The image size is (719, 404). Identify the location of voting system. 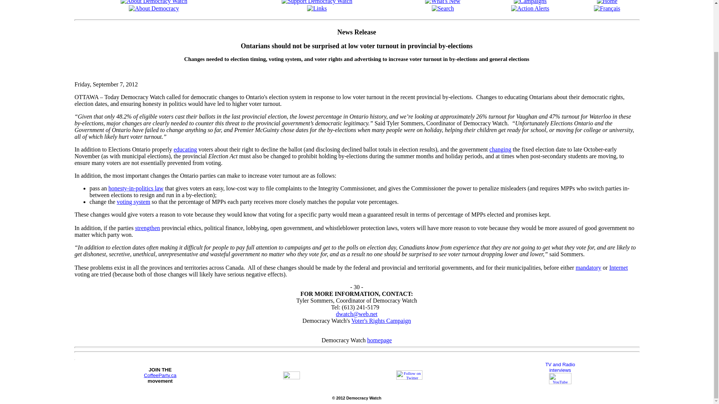
(133, 202).